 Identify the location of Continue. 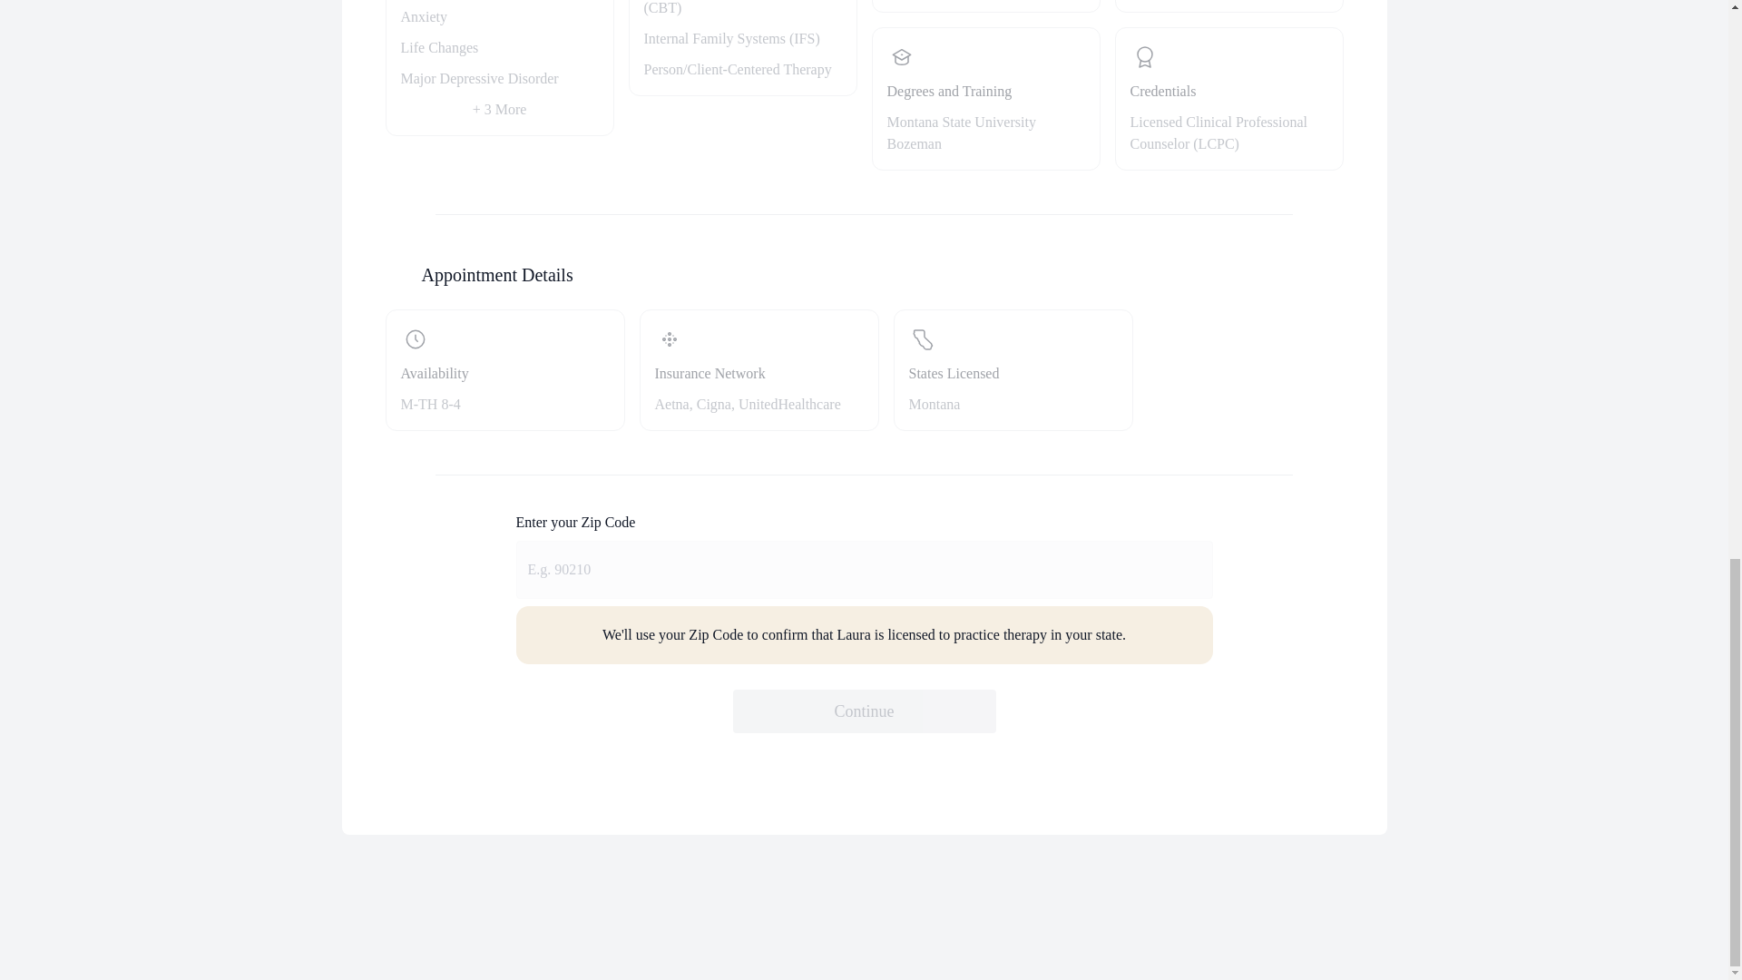
(985, 98).